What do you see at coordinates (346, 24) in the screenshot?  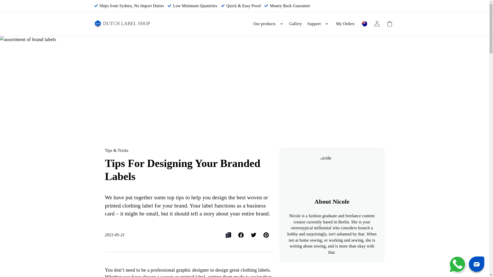 I see `My Orders` at bounding box center [346, 24].